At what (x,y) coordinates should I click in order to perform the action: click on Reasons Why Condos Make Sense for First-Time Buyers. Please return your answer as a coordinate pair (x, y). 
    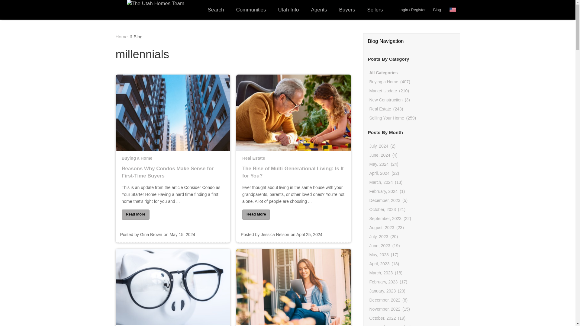
    Looking at the image, I should click on (135, 214).